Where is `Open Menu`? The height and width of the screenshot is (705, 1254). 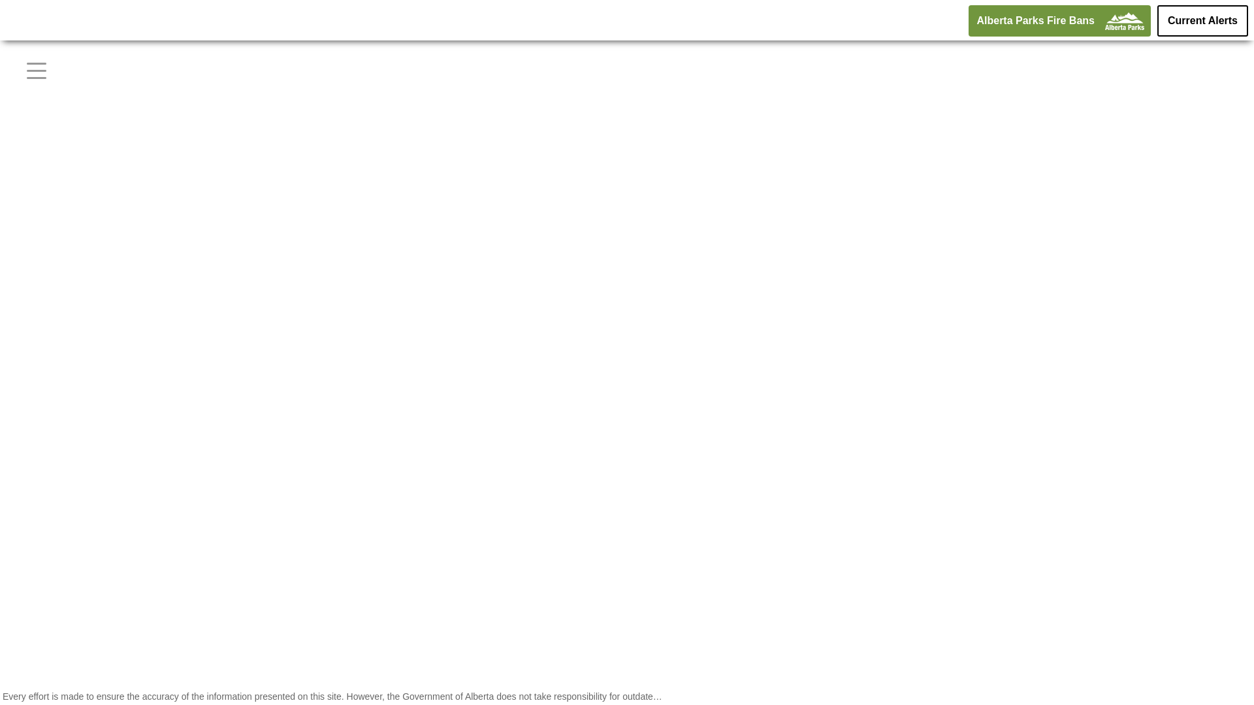
Open Menu is located at coordinates (37, 70).